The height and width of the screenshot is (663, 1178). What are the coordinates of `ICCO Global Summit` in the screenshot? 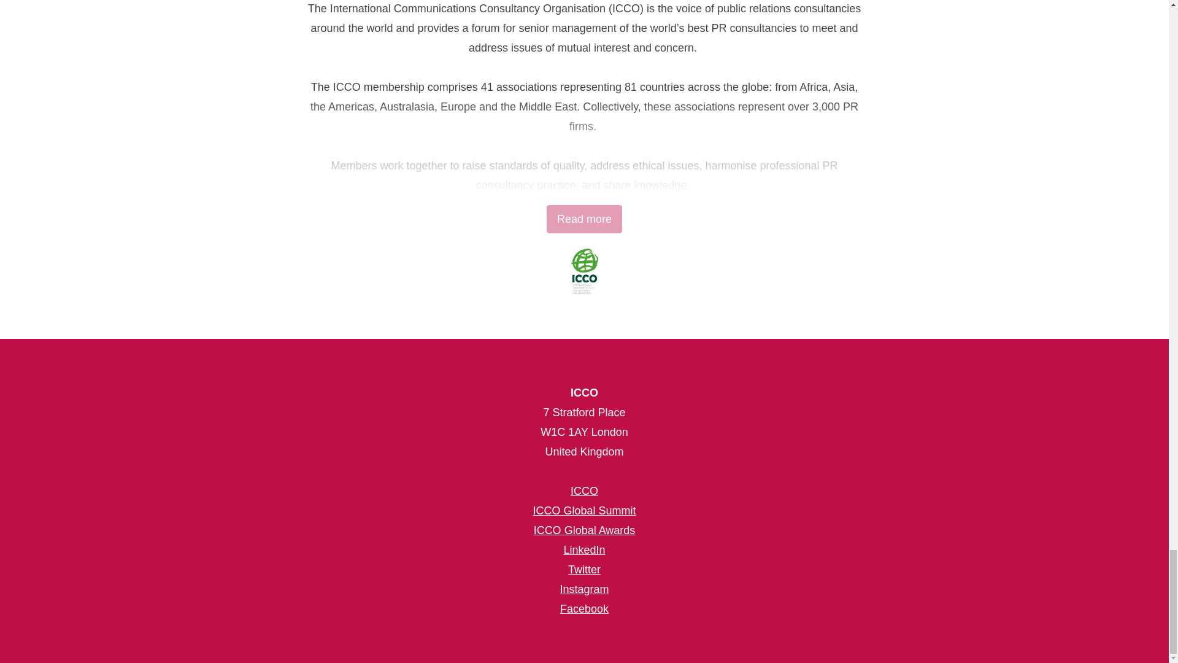 It's located at (584, 511).